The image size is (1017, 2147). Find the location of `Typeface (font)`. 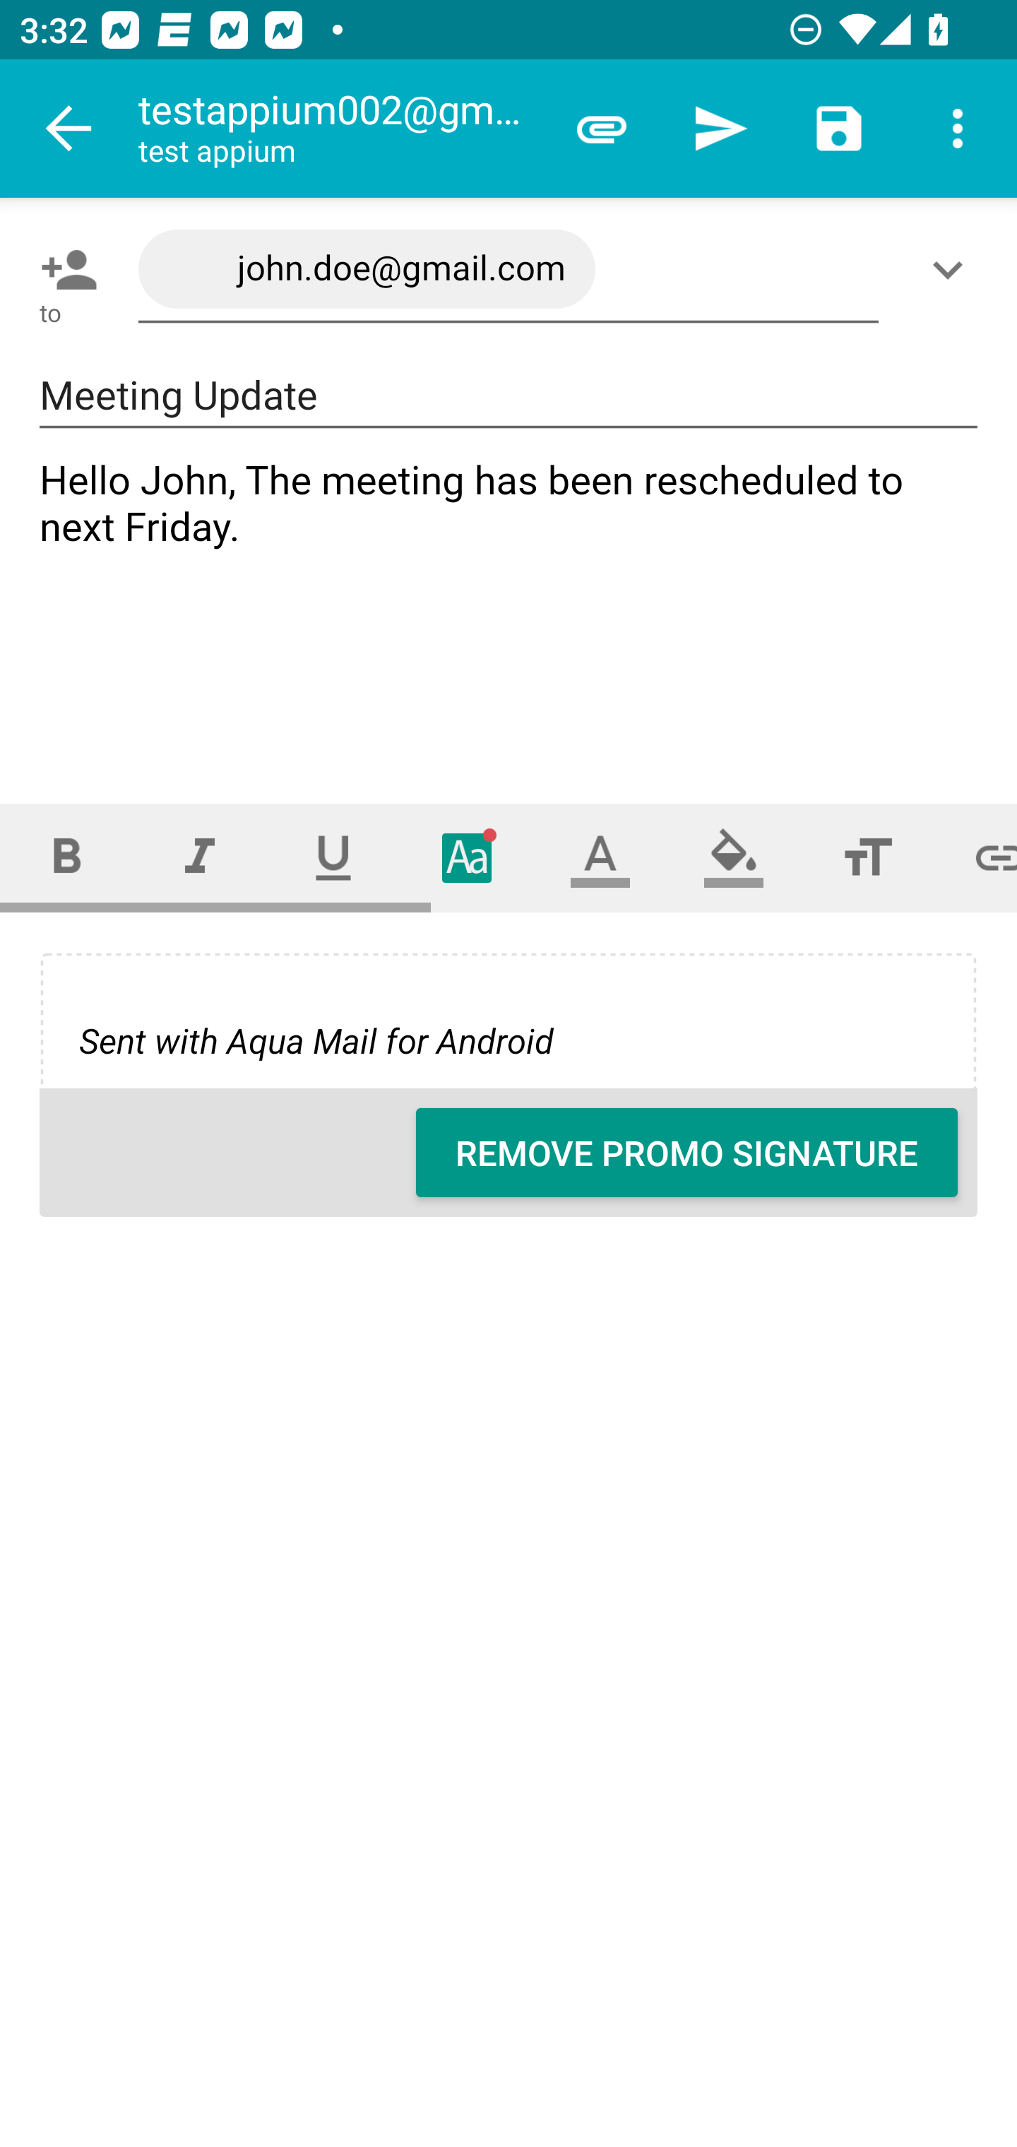

Typeface (font) is located at coordinates (468, 857).